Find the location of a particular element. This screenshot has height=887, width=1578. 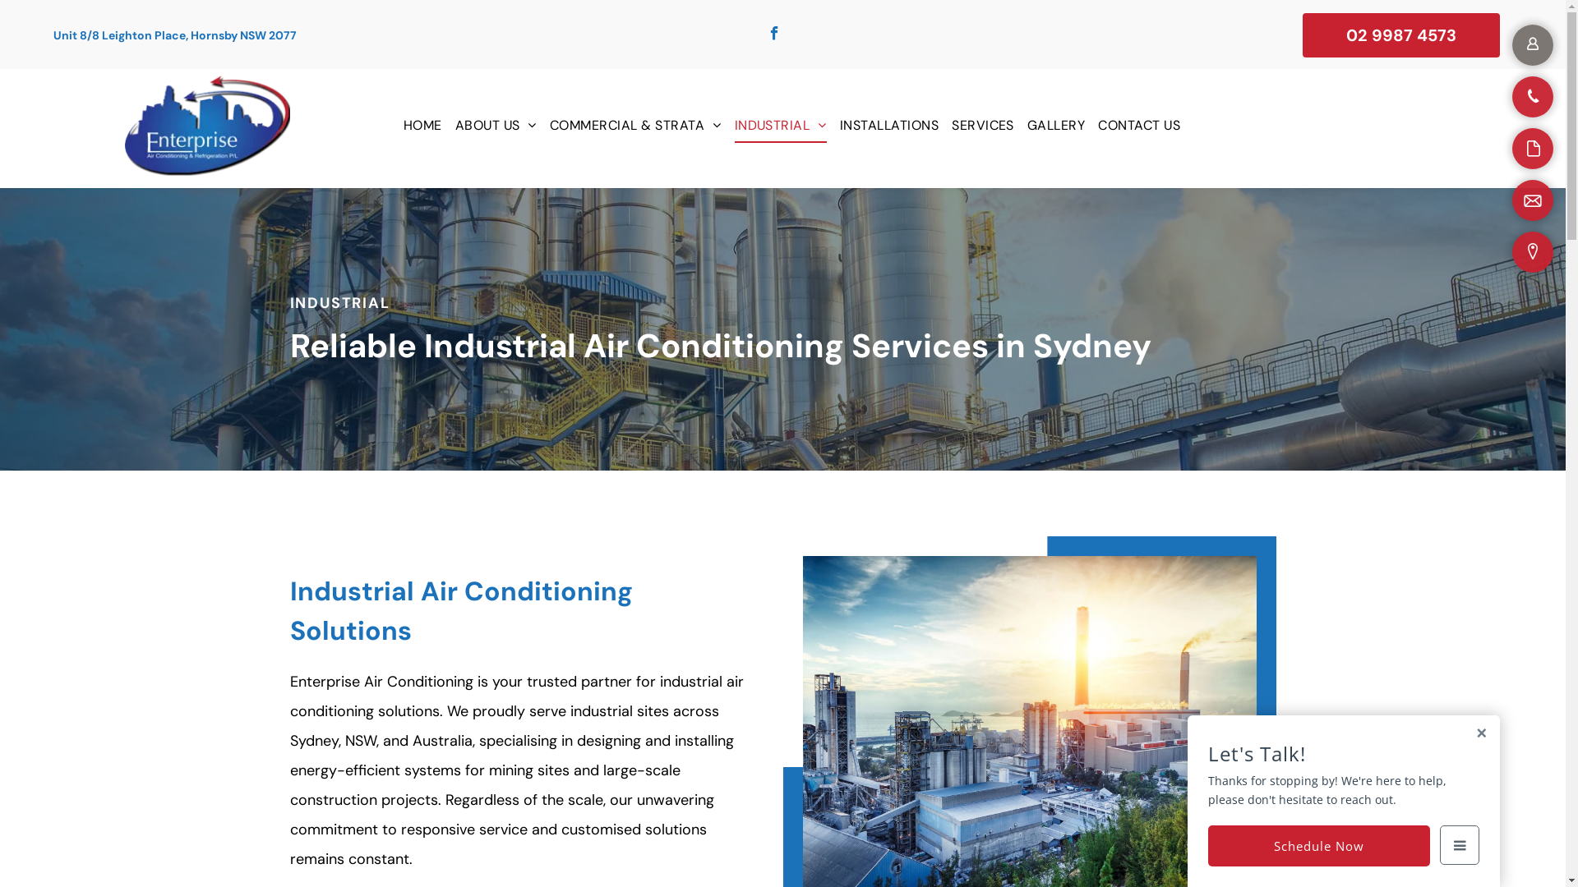

GALLERY is located at coordinates (1056, 126).